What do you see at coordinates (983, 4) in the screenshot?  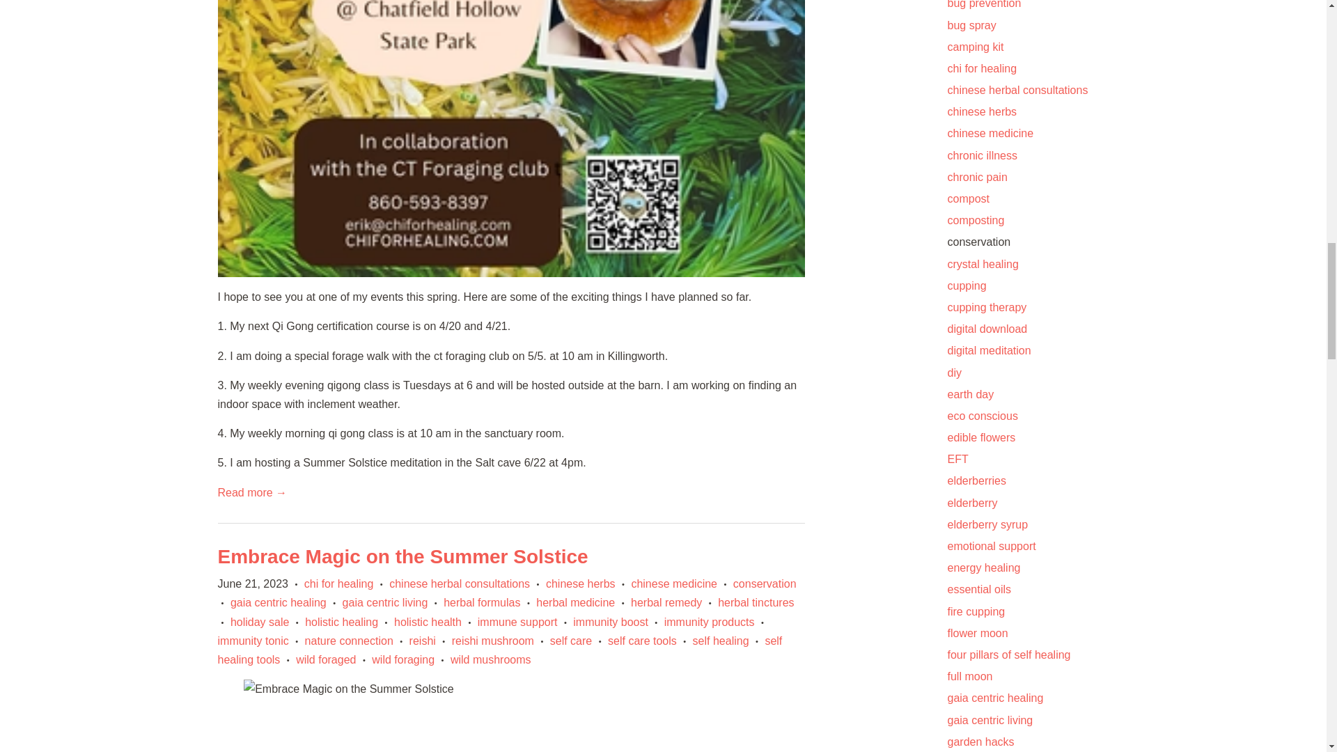 I see `Show articles tagged bug prevention` at bounding box center [983, 4].